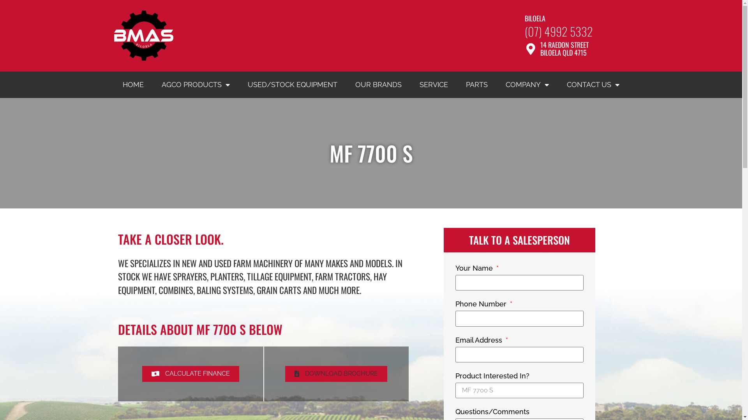  Describe the element at coordinates (559, 31) in the screenshot. I see `(07) 4992 5332` at that location.